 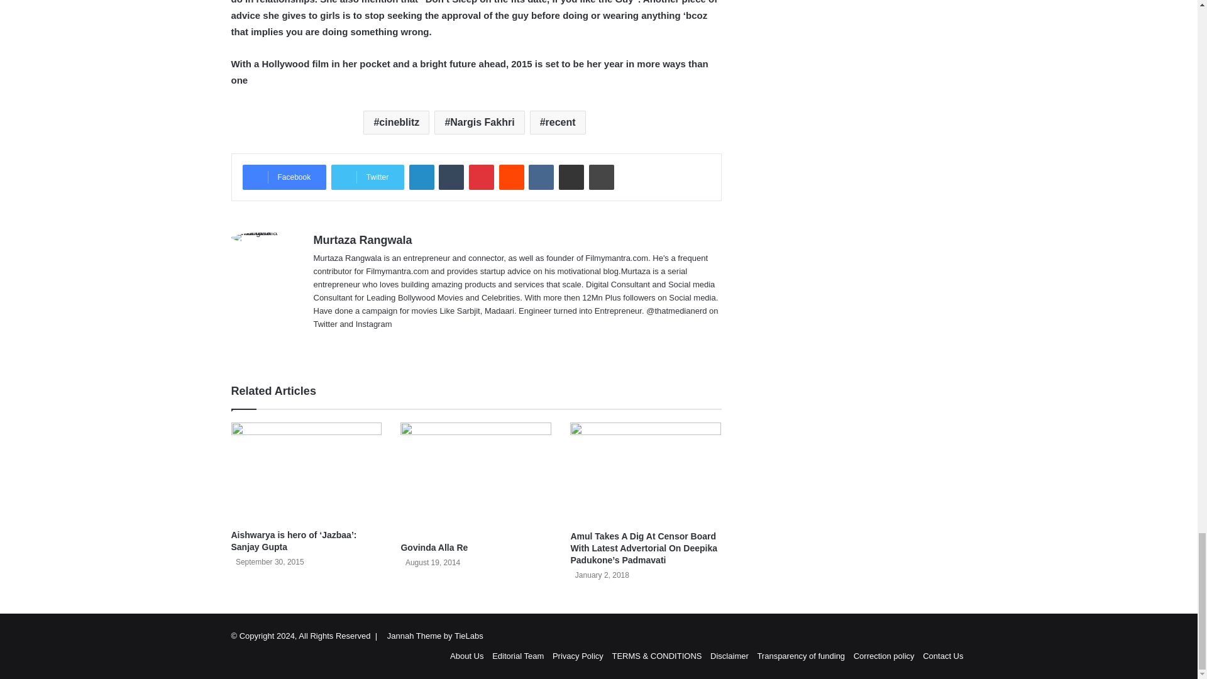 I want to click on Nargis Fakhri, so click(x=479, y=122).